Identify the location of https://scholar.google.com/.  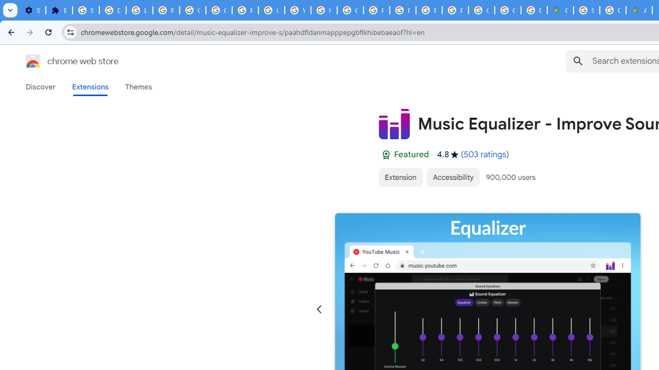
(324, 10).